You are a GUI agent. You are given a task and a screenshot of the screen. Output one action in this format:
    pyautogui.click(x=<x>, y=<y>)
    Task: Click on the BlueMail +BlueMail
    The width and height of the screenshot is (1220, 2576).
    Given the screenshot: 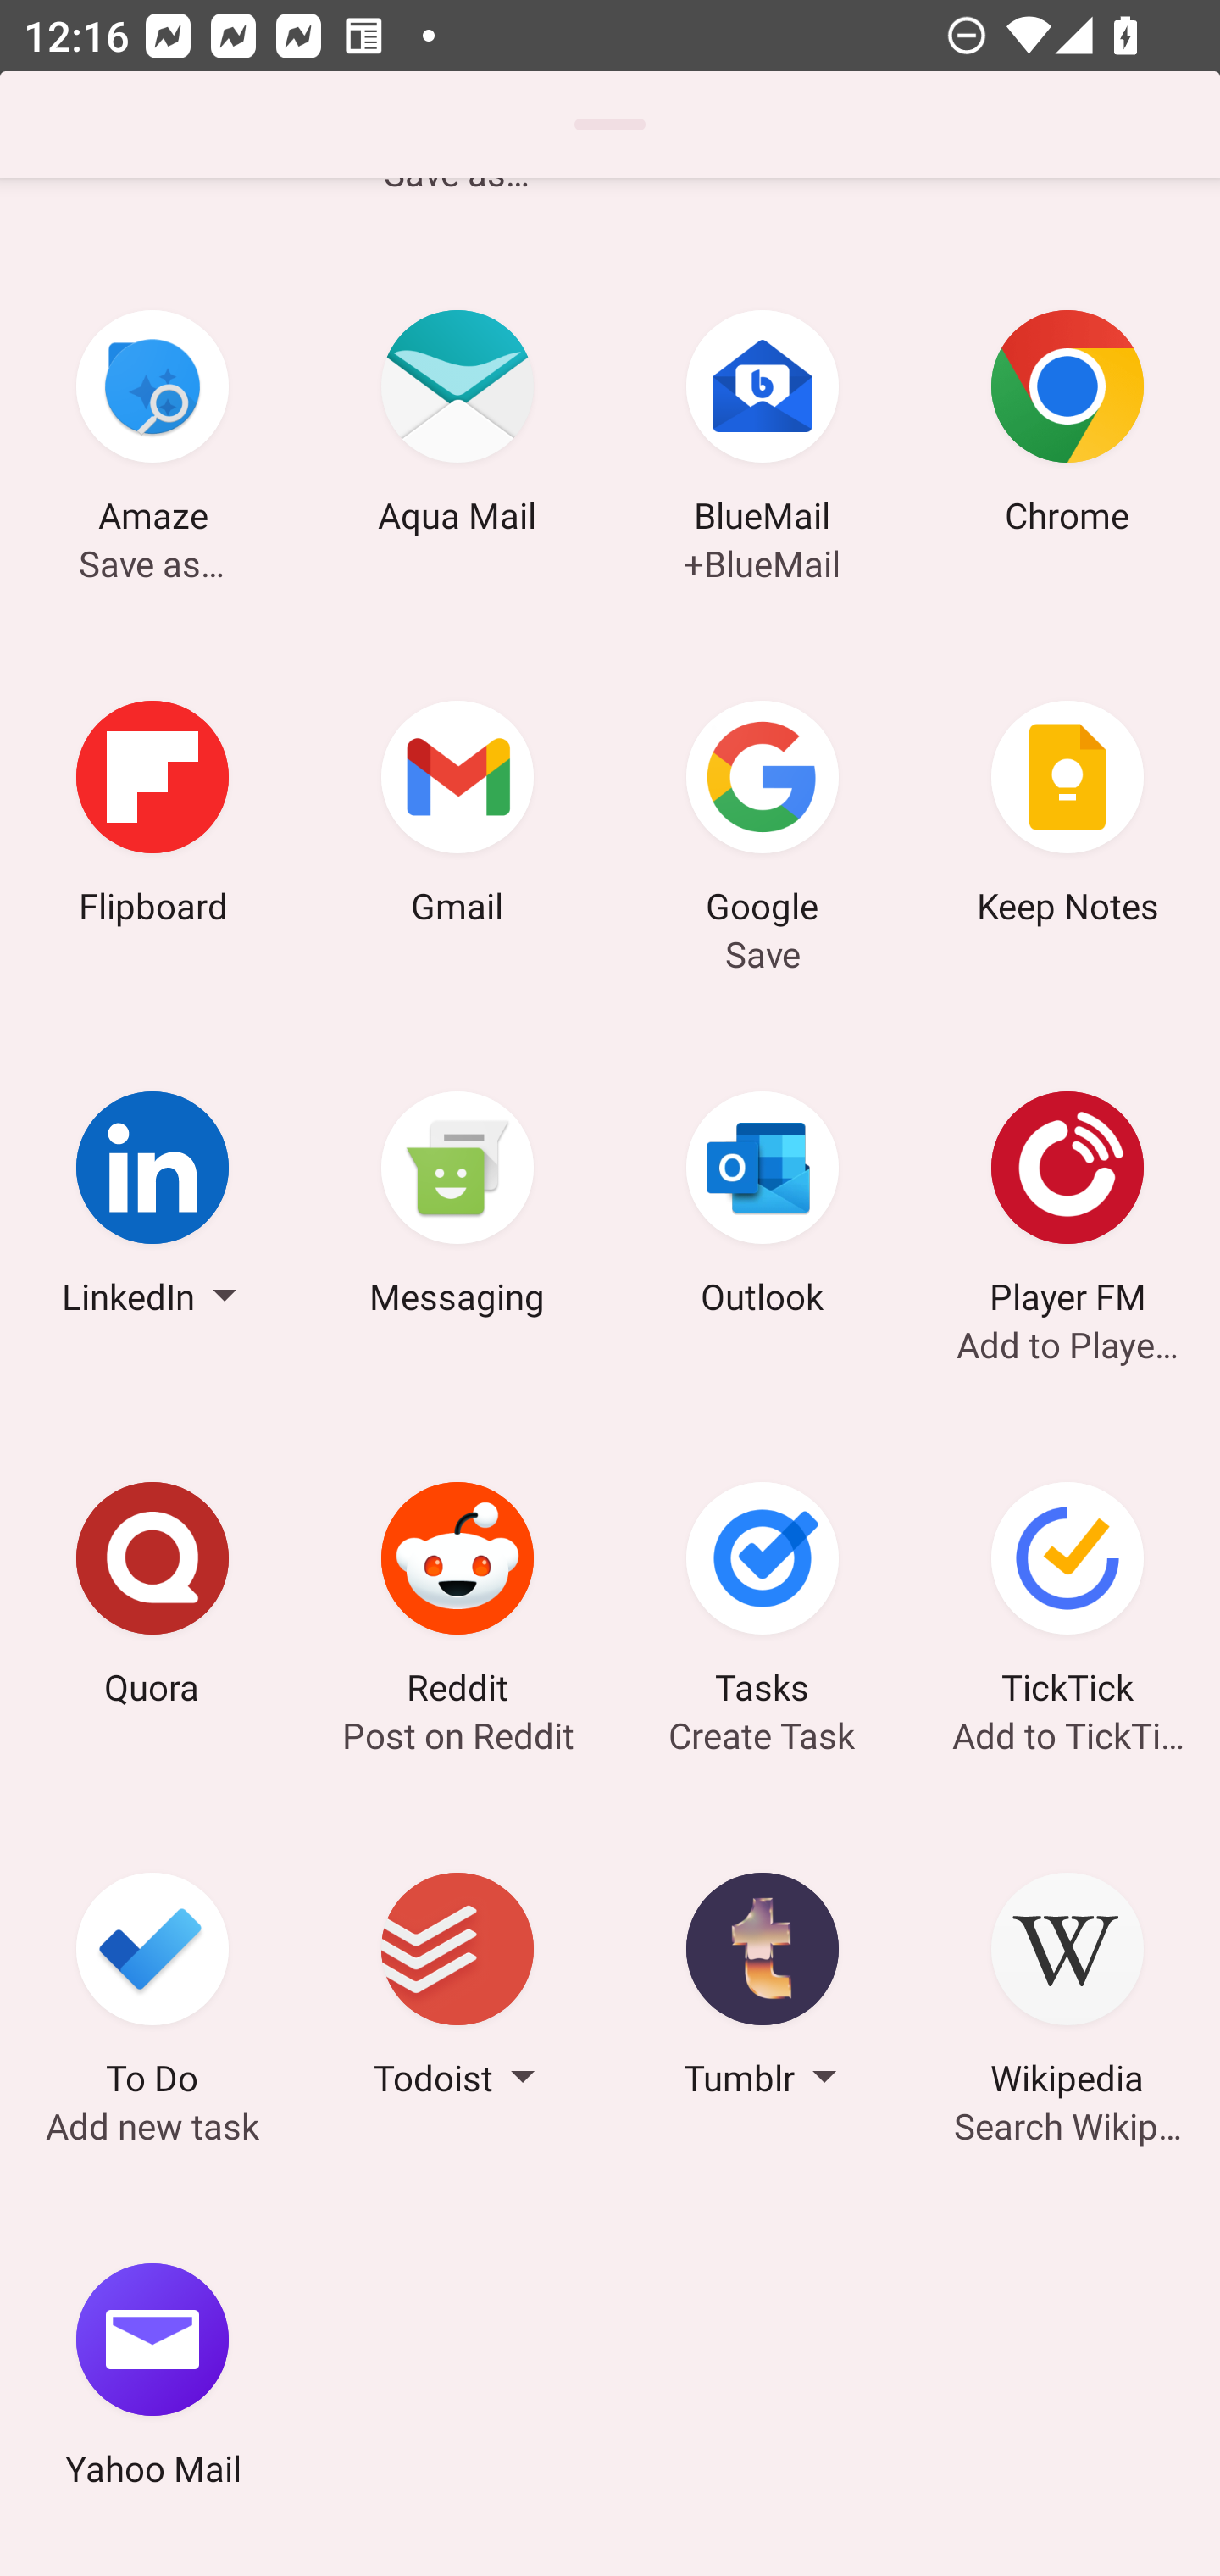 What is the action you would take?
    pyautogui.click(x=762, y=427)
    